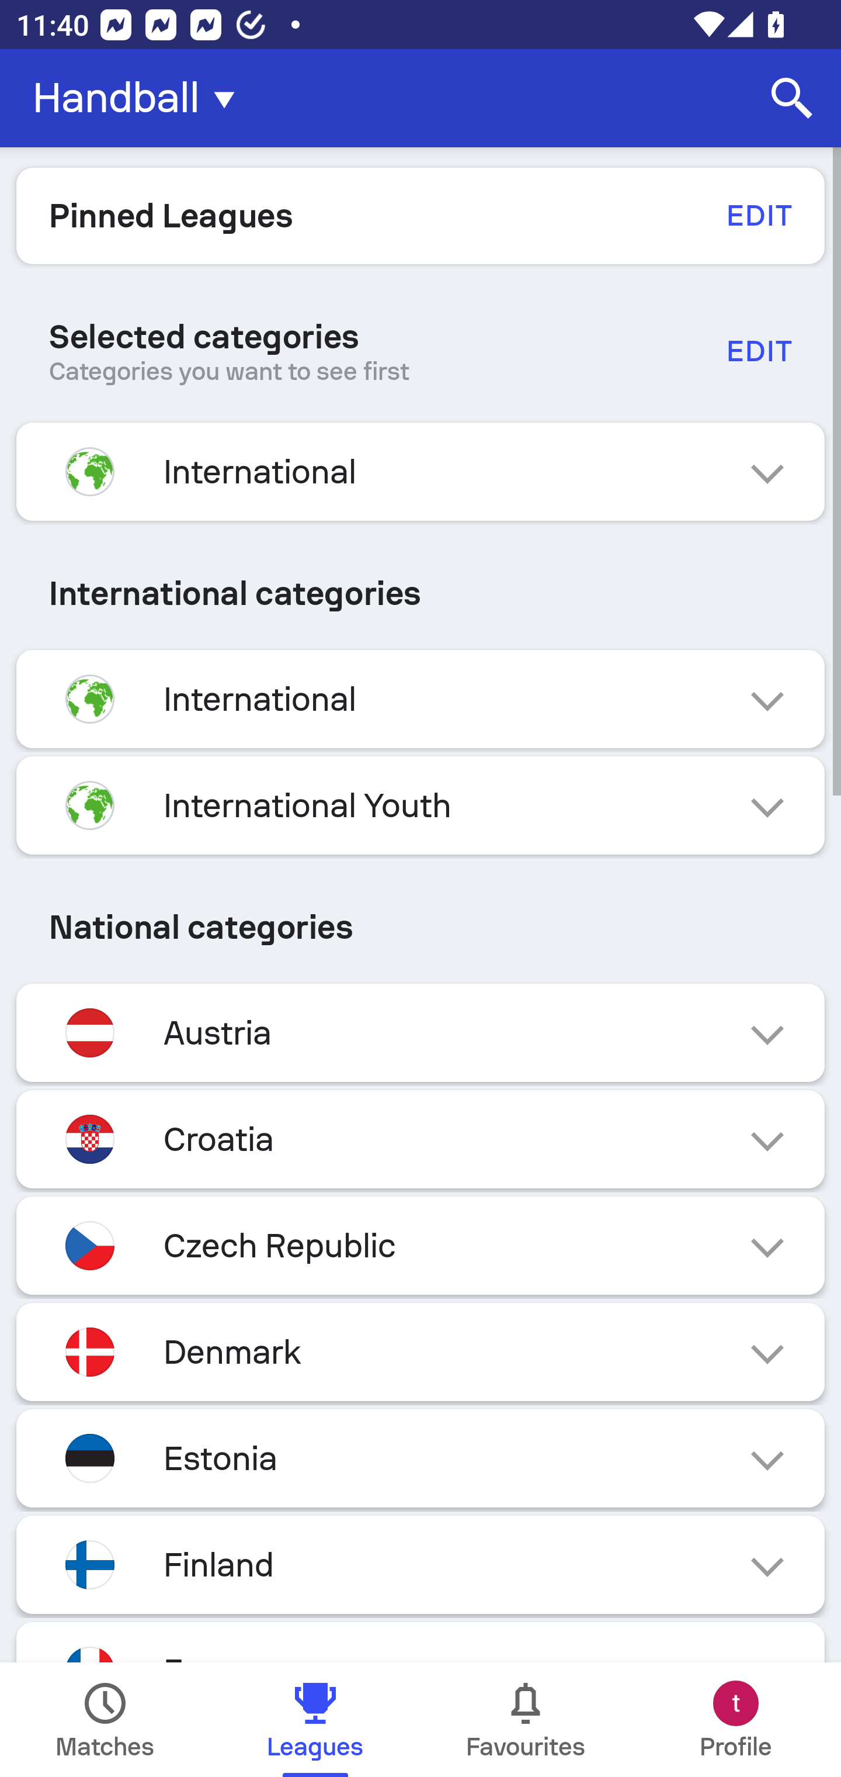 This screenshot has height=1777, width=841. I want to click on Denmark, so click(420, 1351).